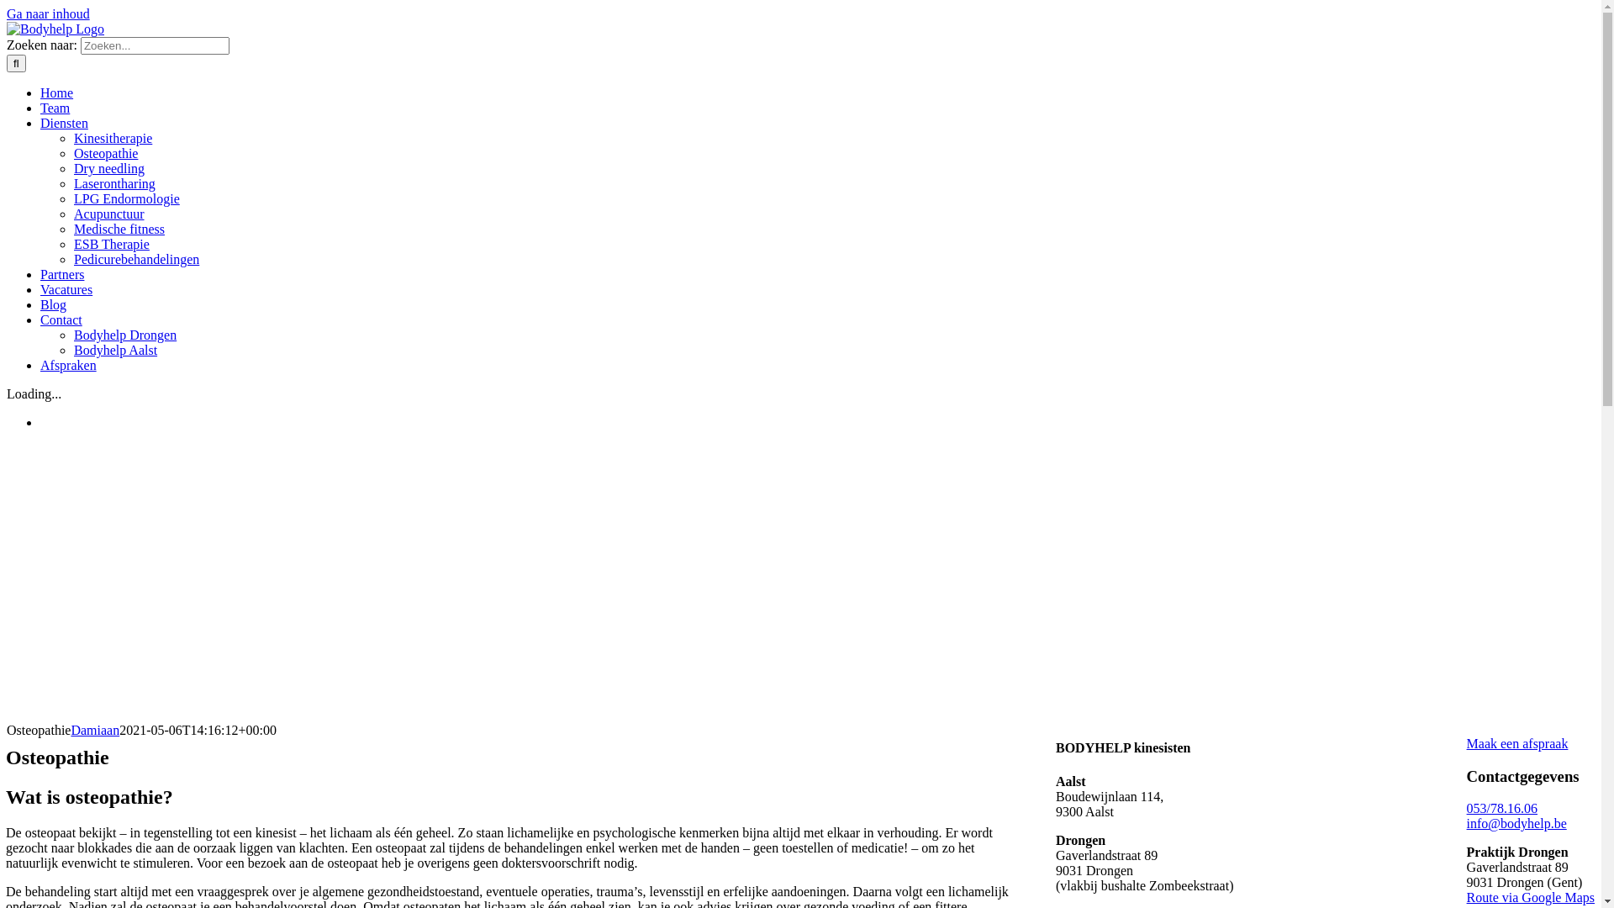 Image resolution: width=1614 pixels, height=908 pixels. What do you see at coordinates (64, 123) in the screenshot?
I see `Diensten` at bounding box center [64, 123].